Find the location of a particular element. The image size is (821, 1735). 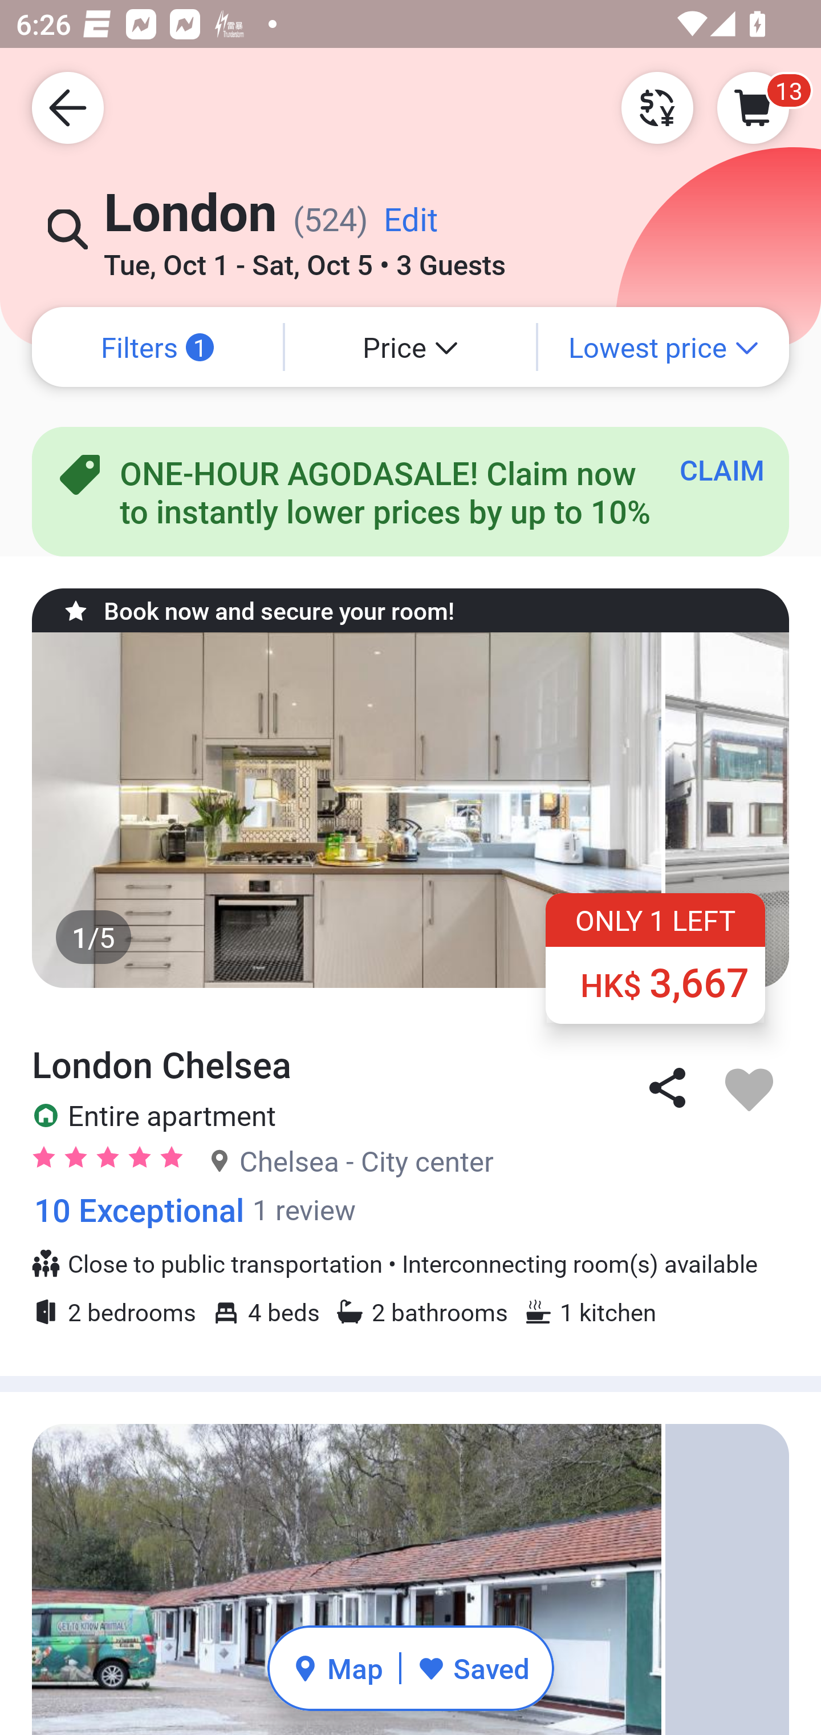

Map is located at coordinates (338, 1668).